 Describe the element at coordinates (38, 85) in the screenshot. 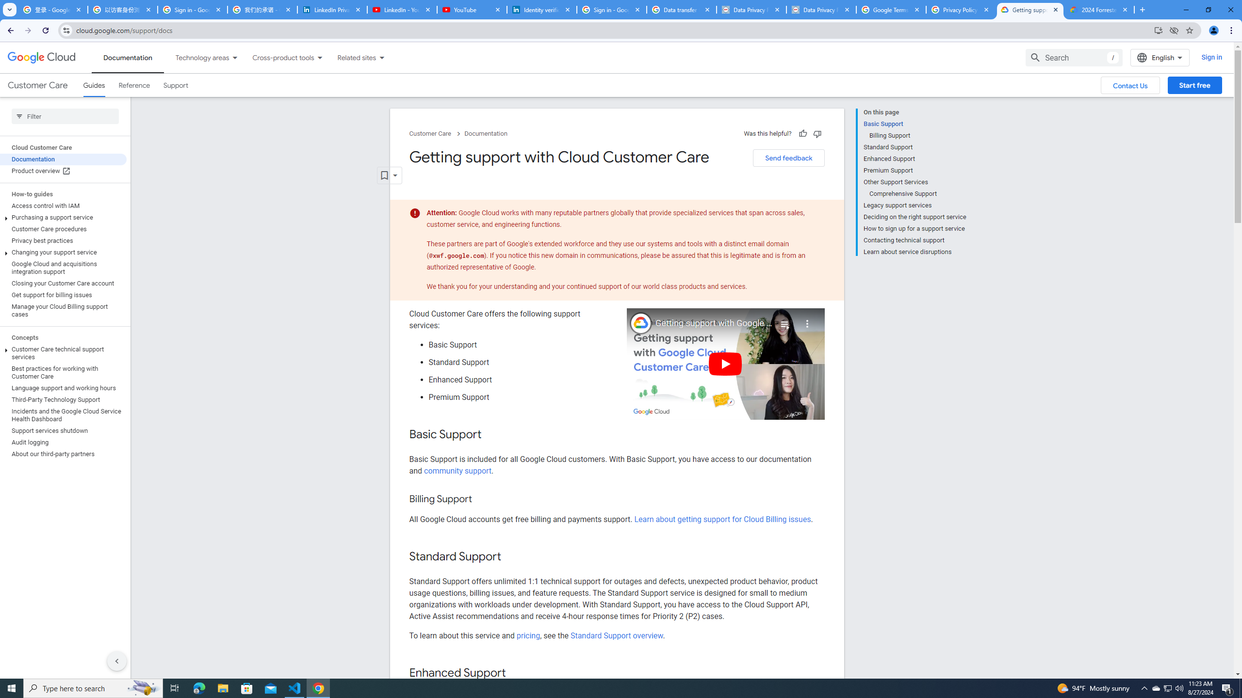

I see `Customer Care` at that location.